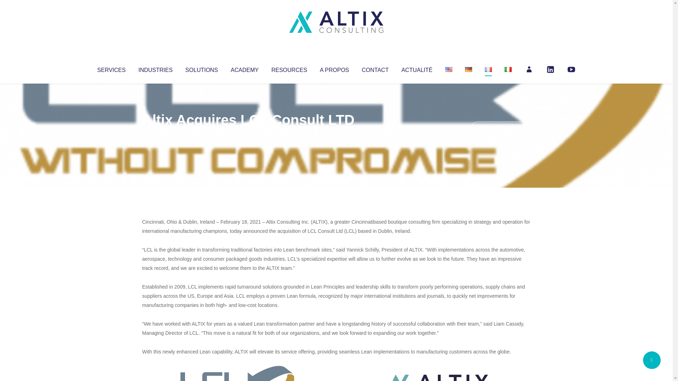  Describe the element at coordinates (334, 68) in the screenshot. I see `A PROPOS` at that location.